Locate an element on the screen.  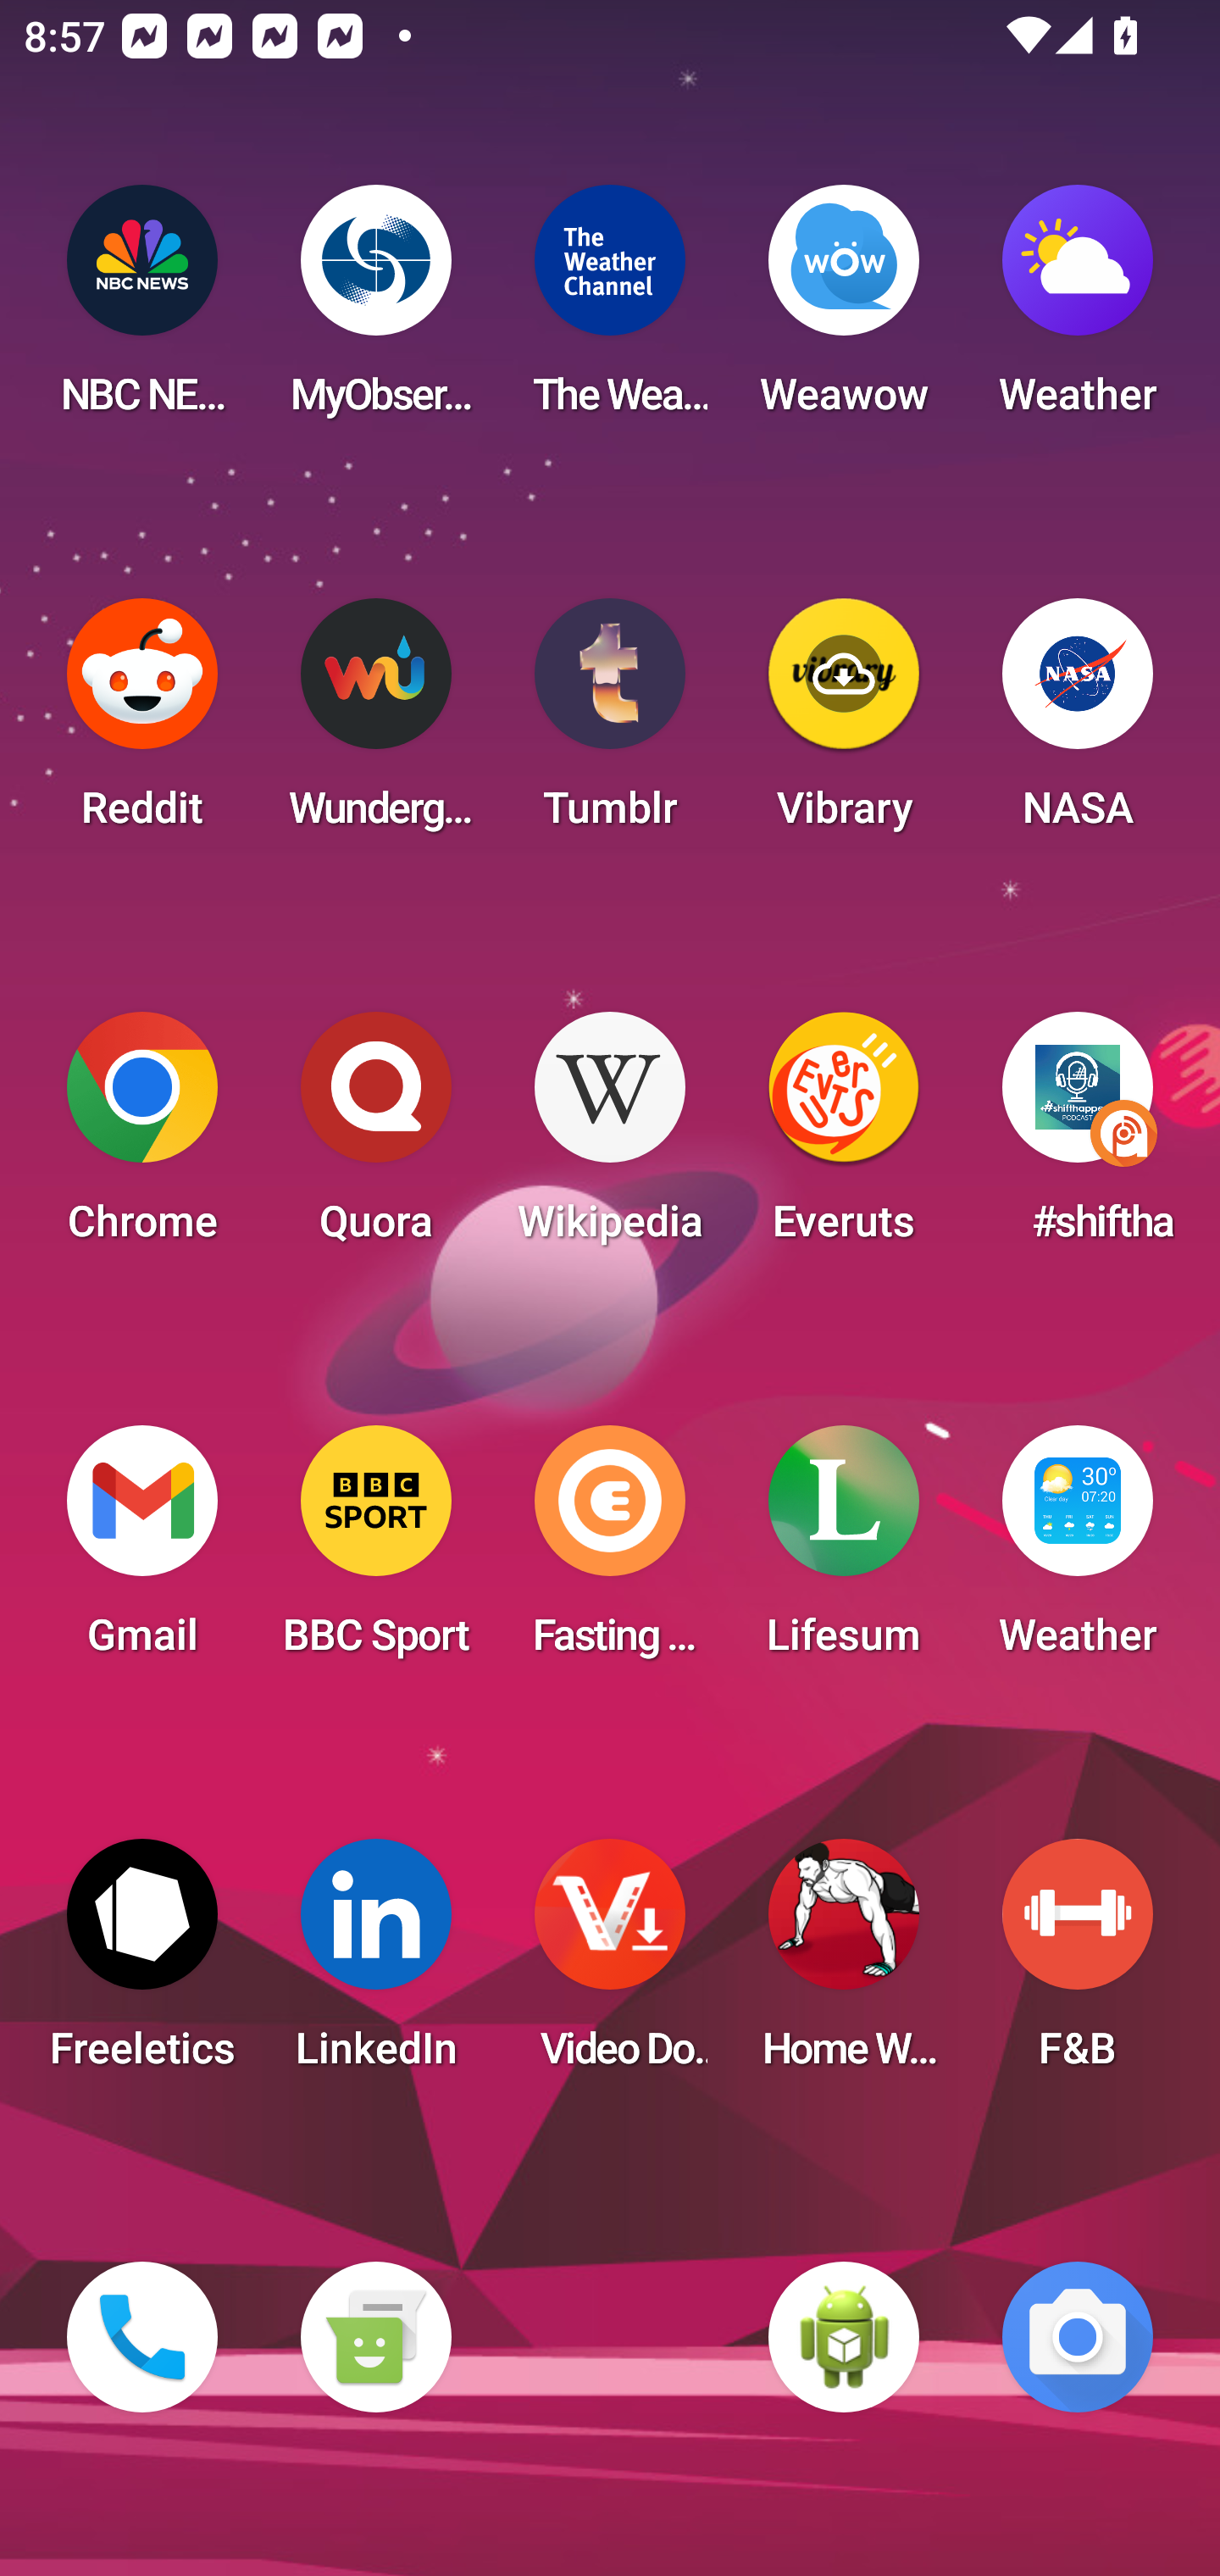
WebView Browser Tester is located at coordinates (844, 2337).